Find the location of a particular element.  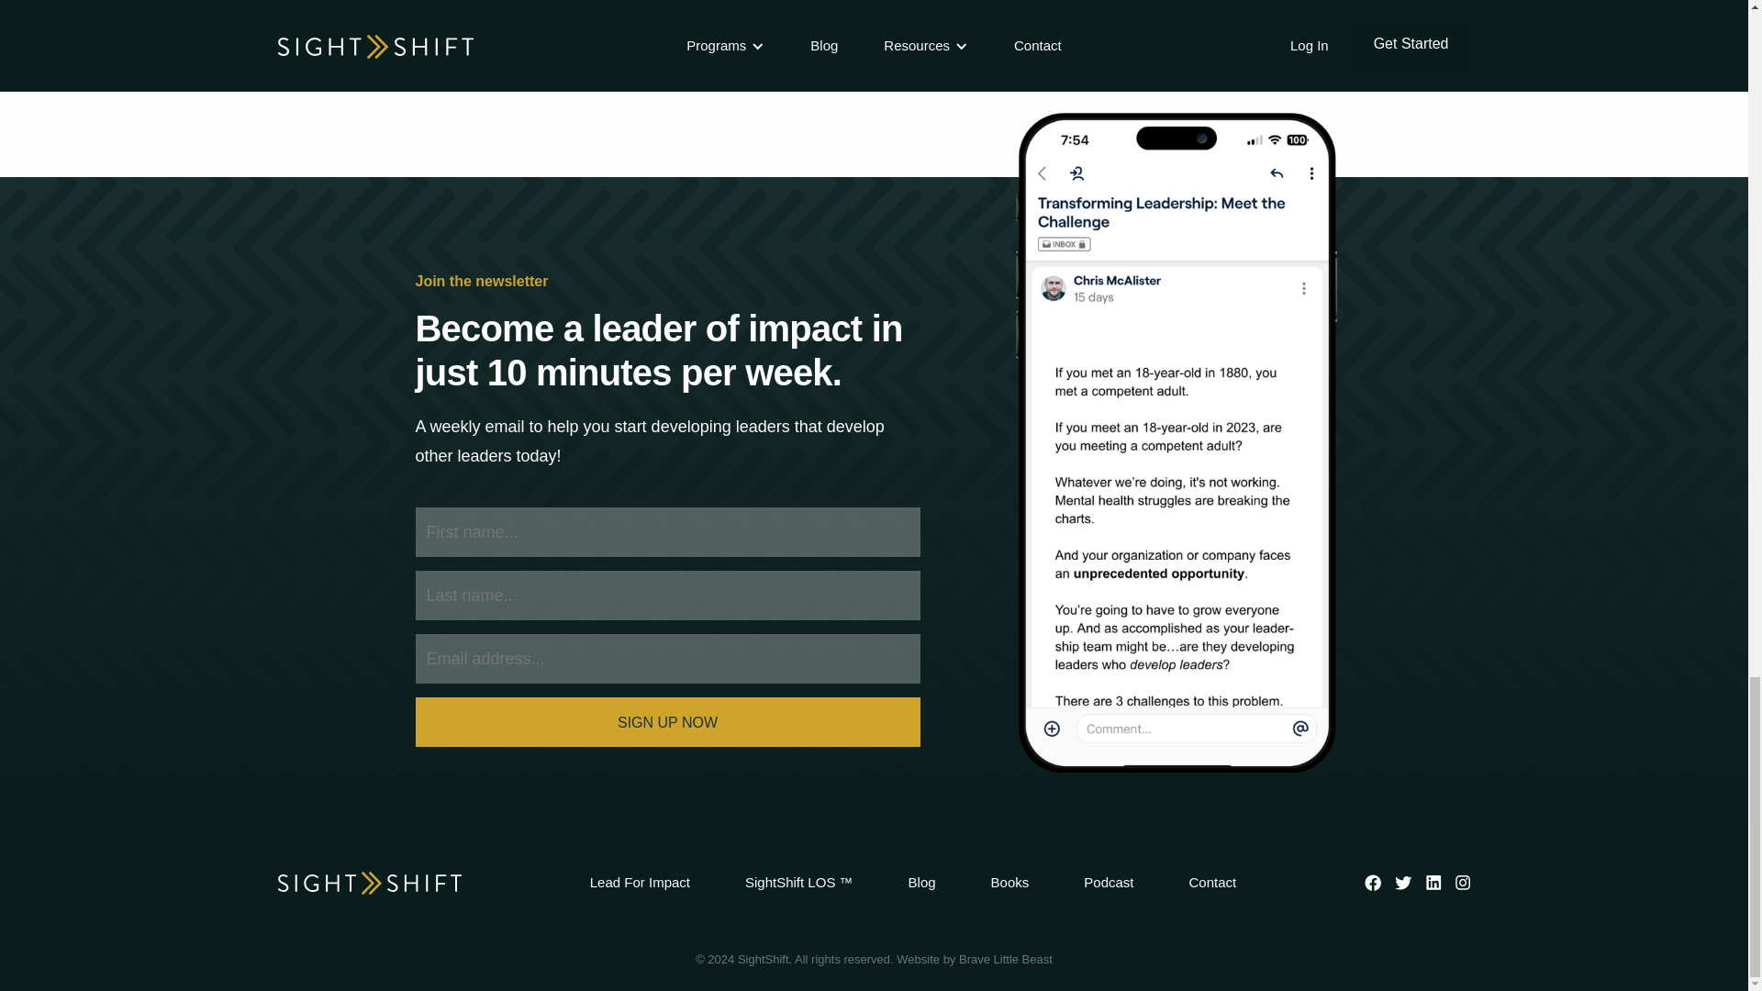

Lead For Impact is located at coordinates (641, 883).